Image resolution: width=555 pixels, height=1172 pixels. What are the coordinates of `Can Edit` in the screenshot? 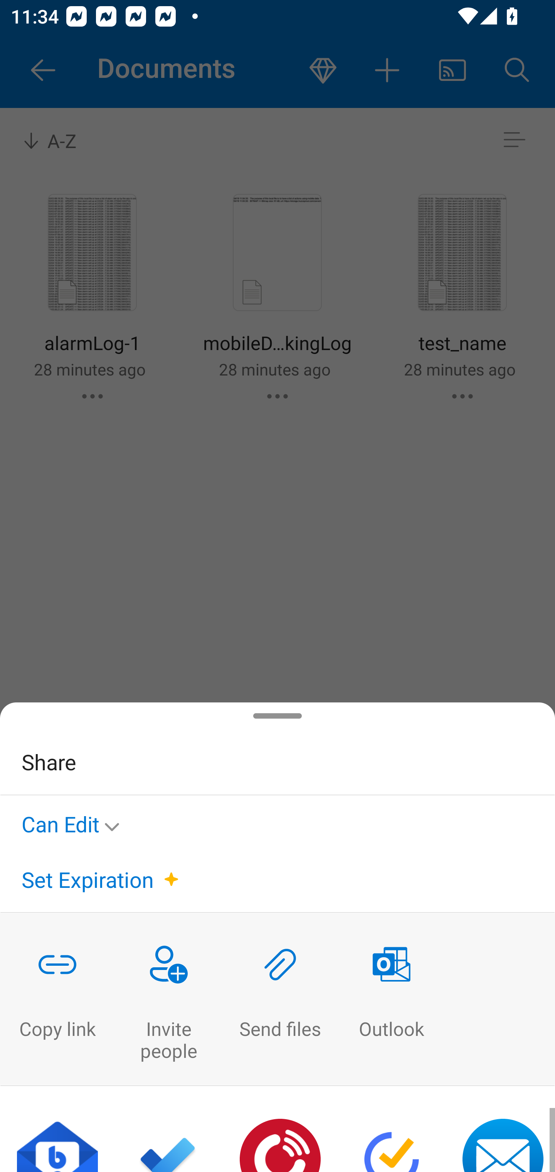 It's located at (75, 821).